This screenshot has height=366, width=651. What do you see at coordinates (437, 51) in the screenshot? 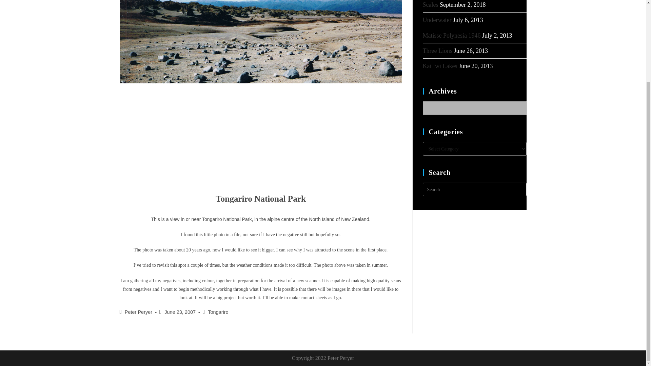
I see `Three Lions` at bounding box center [437, 51].